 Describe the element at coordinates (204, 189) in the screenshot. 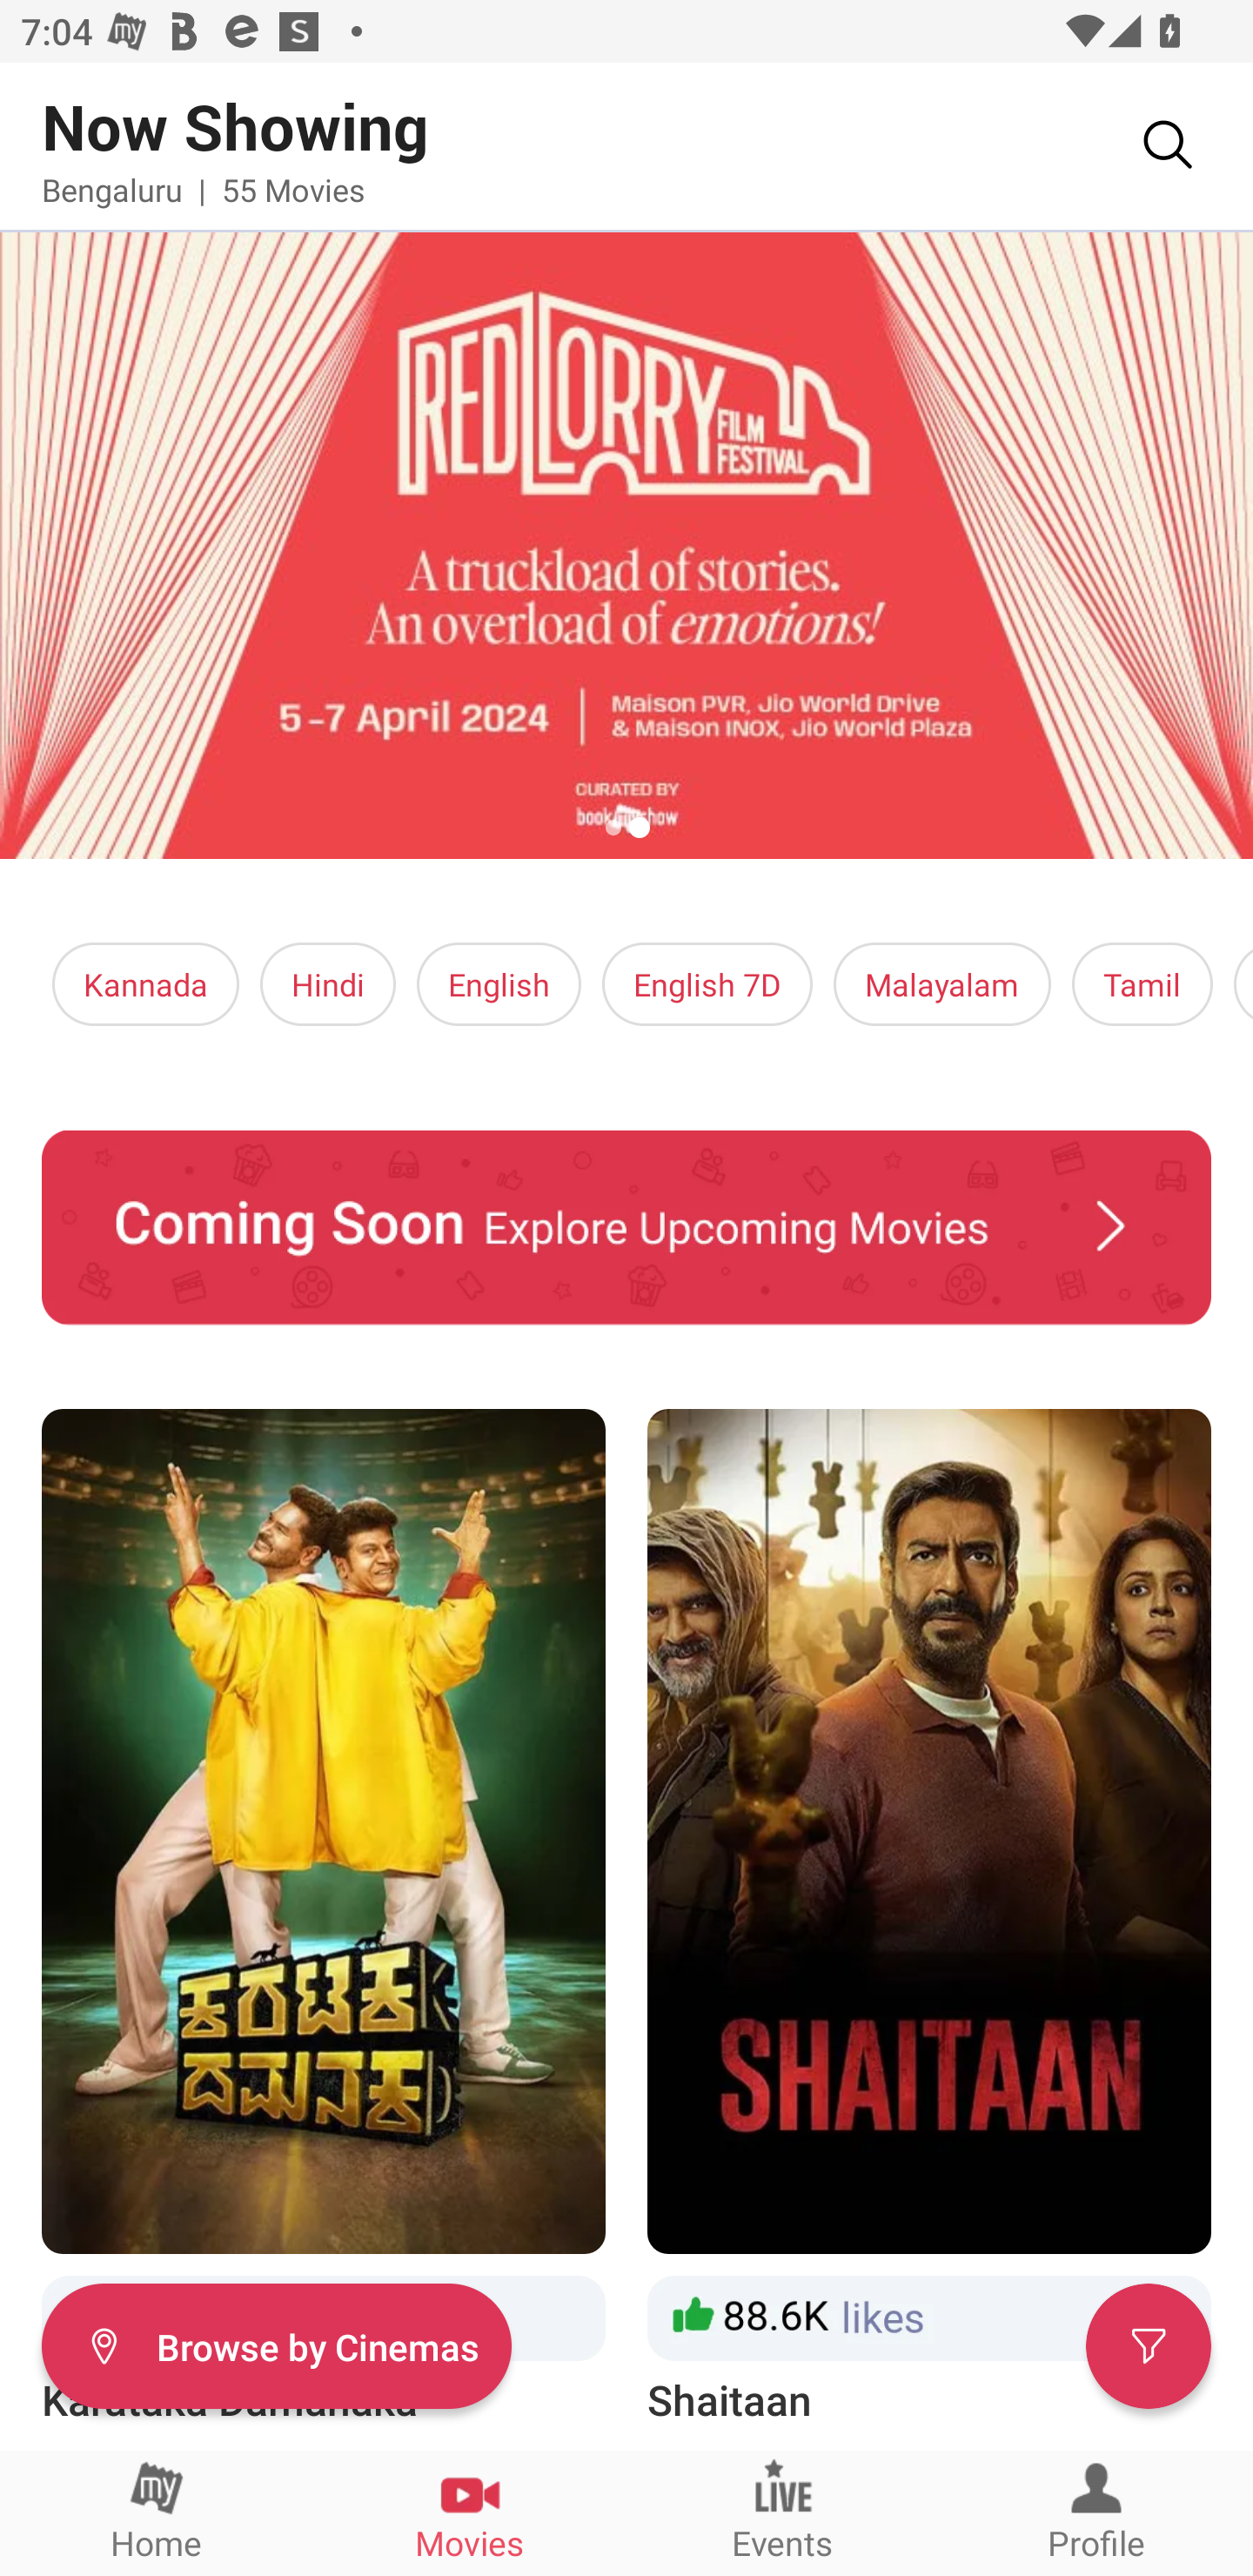

I see `Bengaluru  |  55 Movies` at that location.